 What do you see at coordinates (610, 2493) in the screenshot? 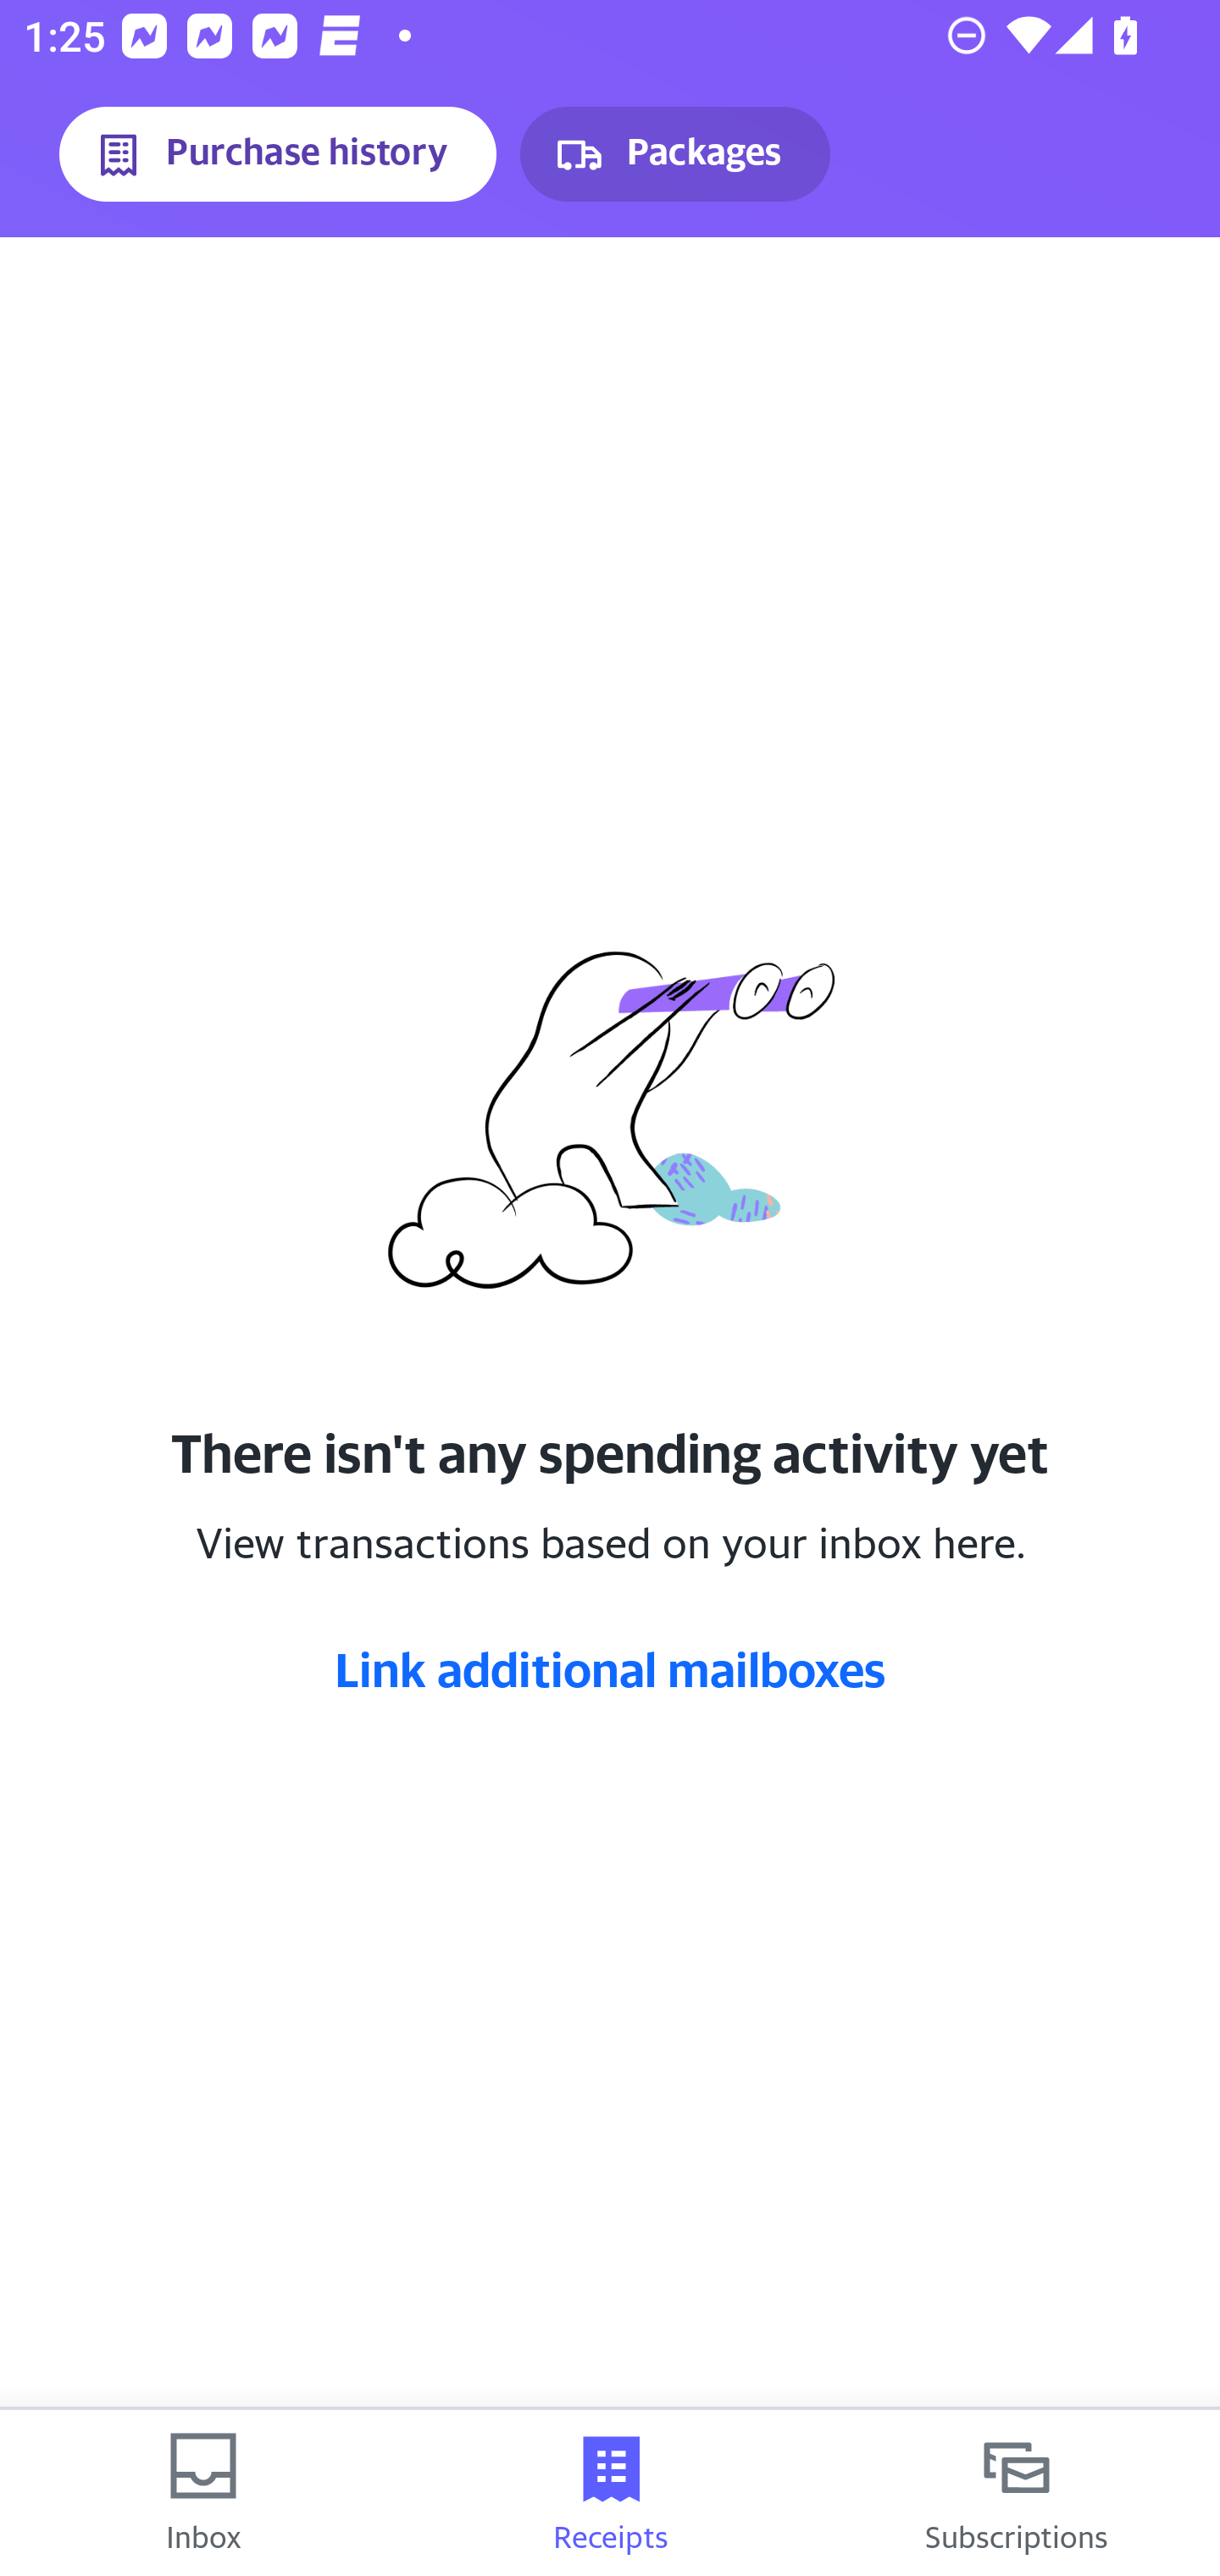
I see `Receipts` at bounding box center [610, 2493].